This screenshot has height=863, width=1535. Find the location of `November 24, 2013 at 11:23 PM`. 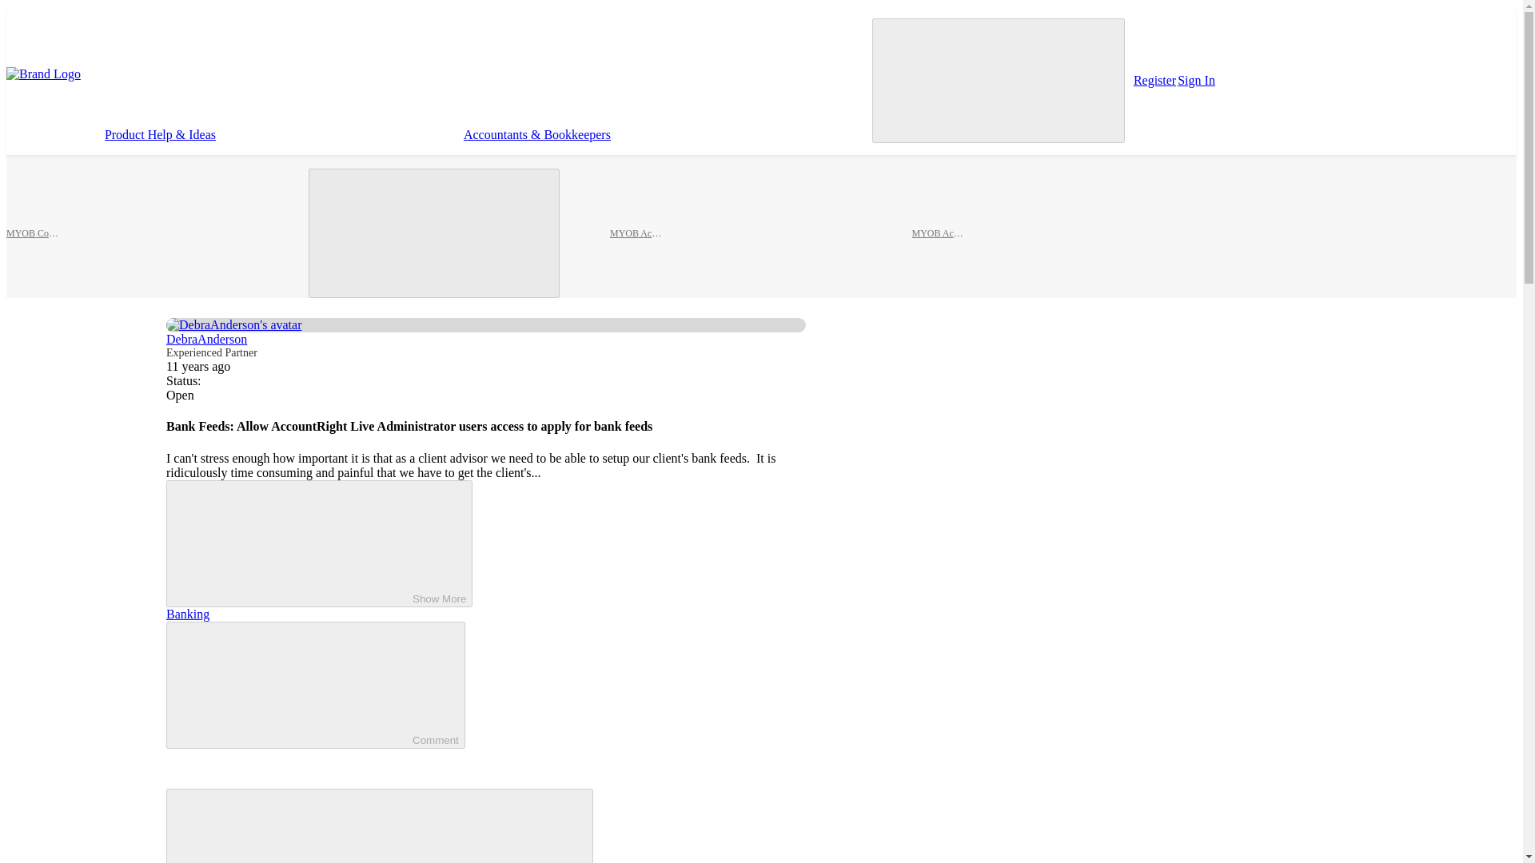

November 24, 2013 at 11:23 PM is located at coordinates (198, 366).